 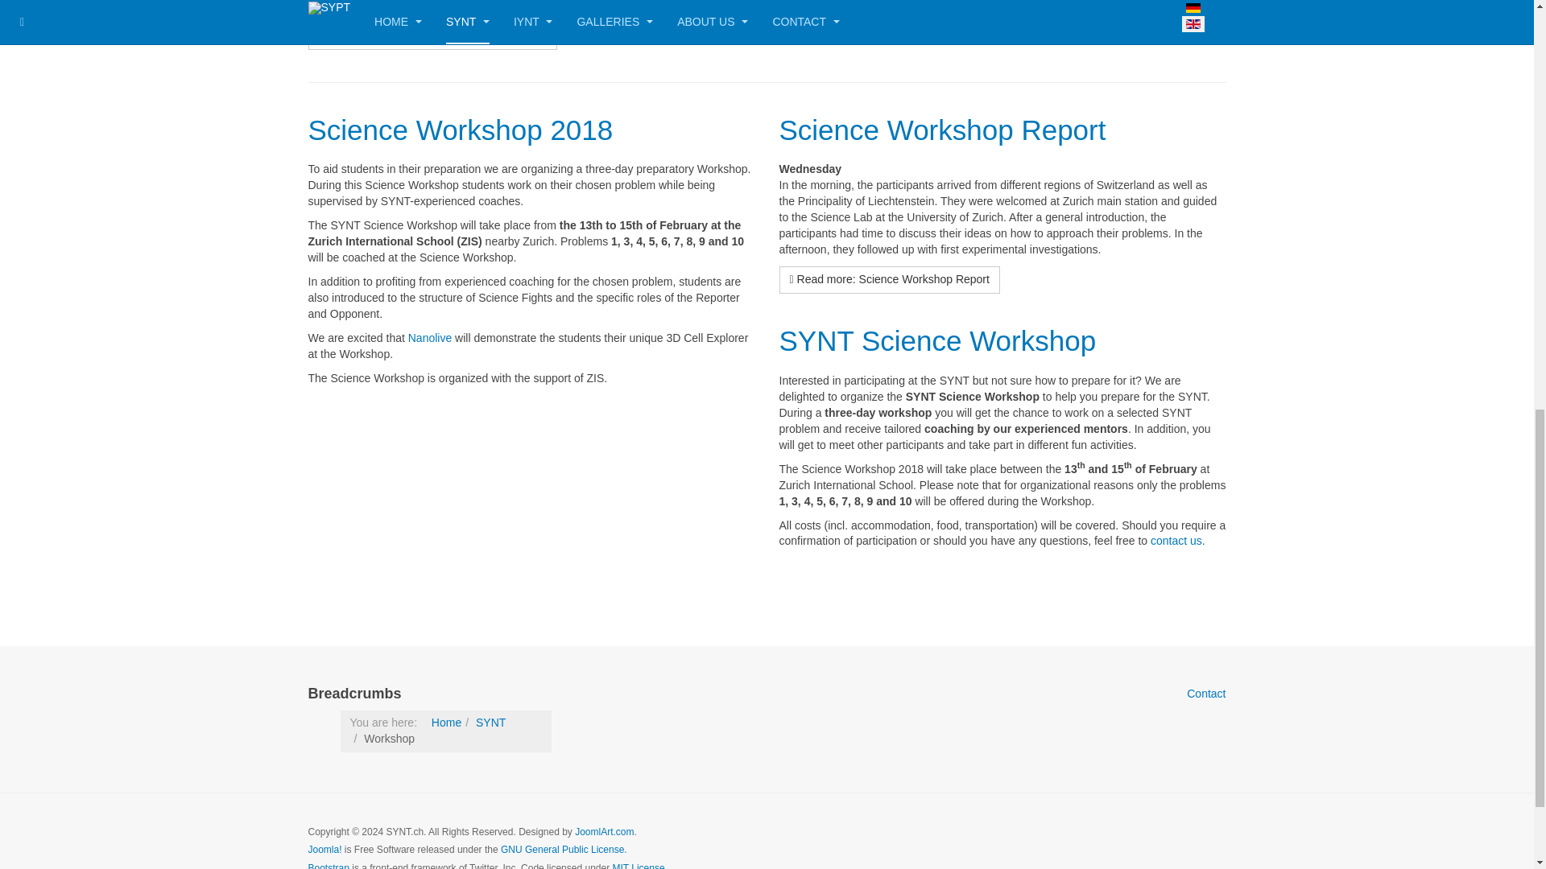 What do you see at coordinates (937, 340) in the screenshot?
I see `SYNT Science Workshop` at bounding box center [937, 340].